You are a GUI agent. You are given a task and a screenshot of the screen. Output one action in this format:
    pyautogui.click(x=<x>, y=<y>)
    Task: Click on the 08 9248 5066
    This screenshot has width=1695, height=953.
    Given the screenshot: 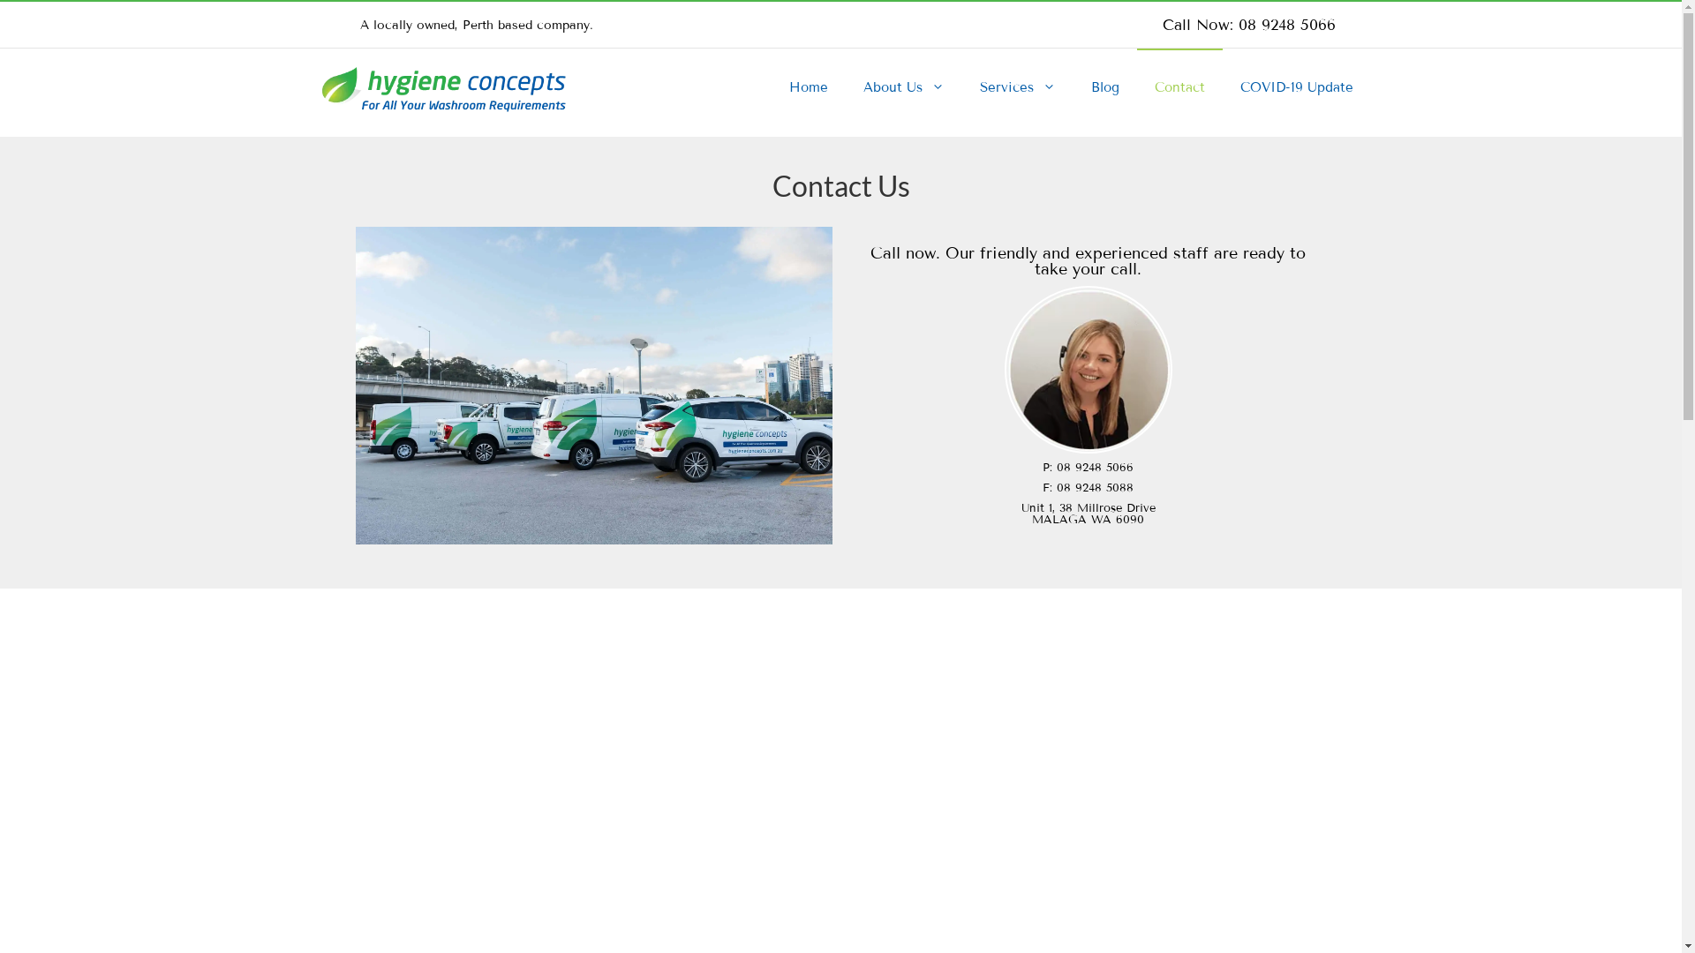 What is the action you would take?
    pyautogui.click(x=1286, y=25)
    